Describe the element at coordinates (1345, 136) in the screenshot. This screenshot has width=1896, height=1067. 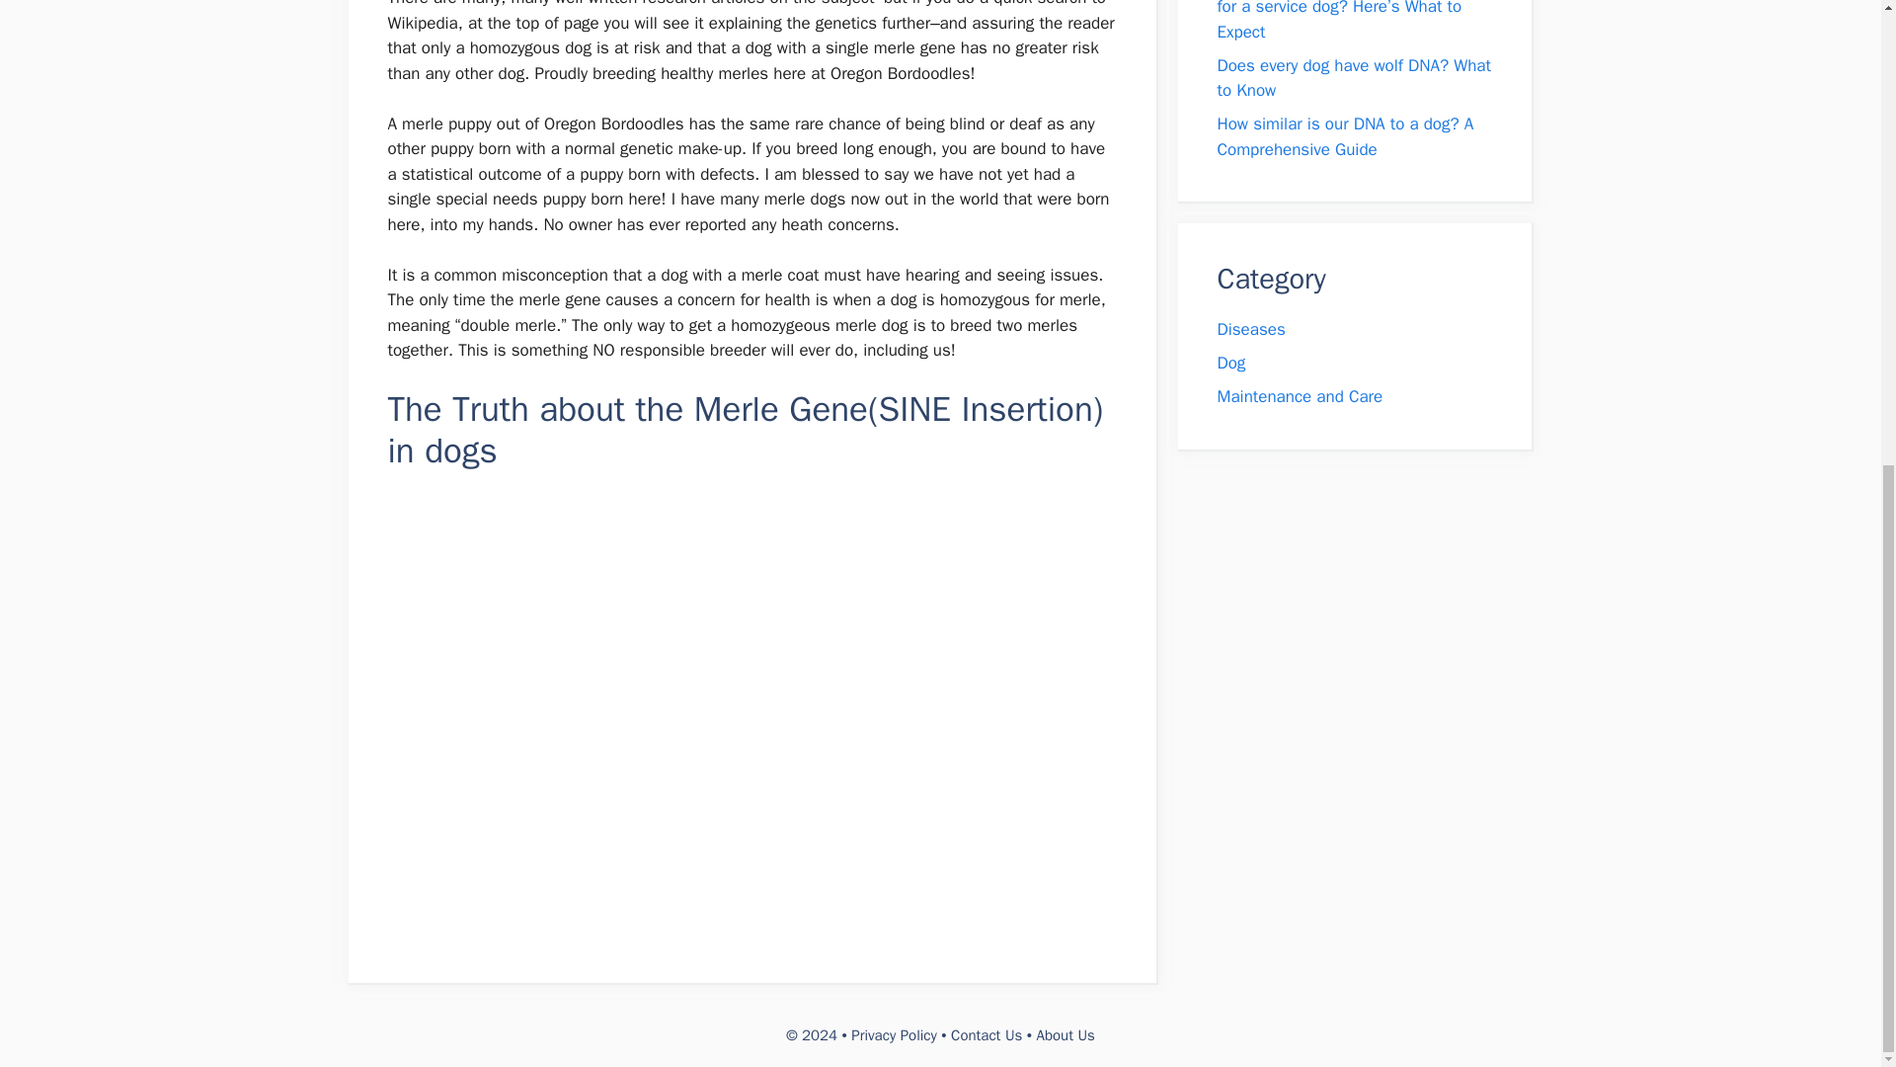
I see `How similar is our DNA to a dog? A Comprehensive Guide` at that location.